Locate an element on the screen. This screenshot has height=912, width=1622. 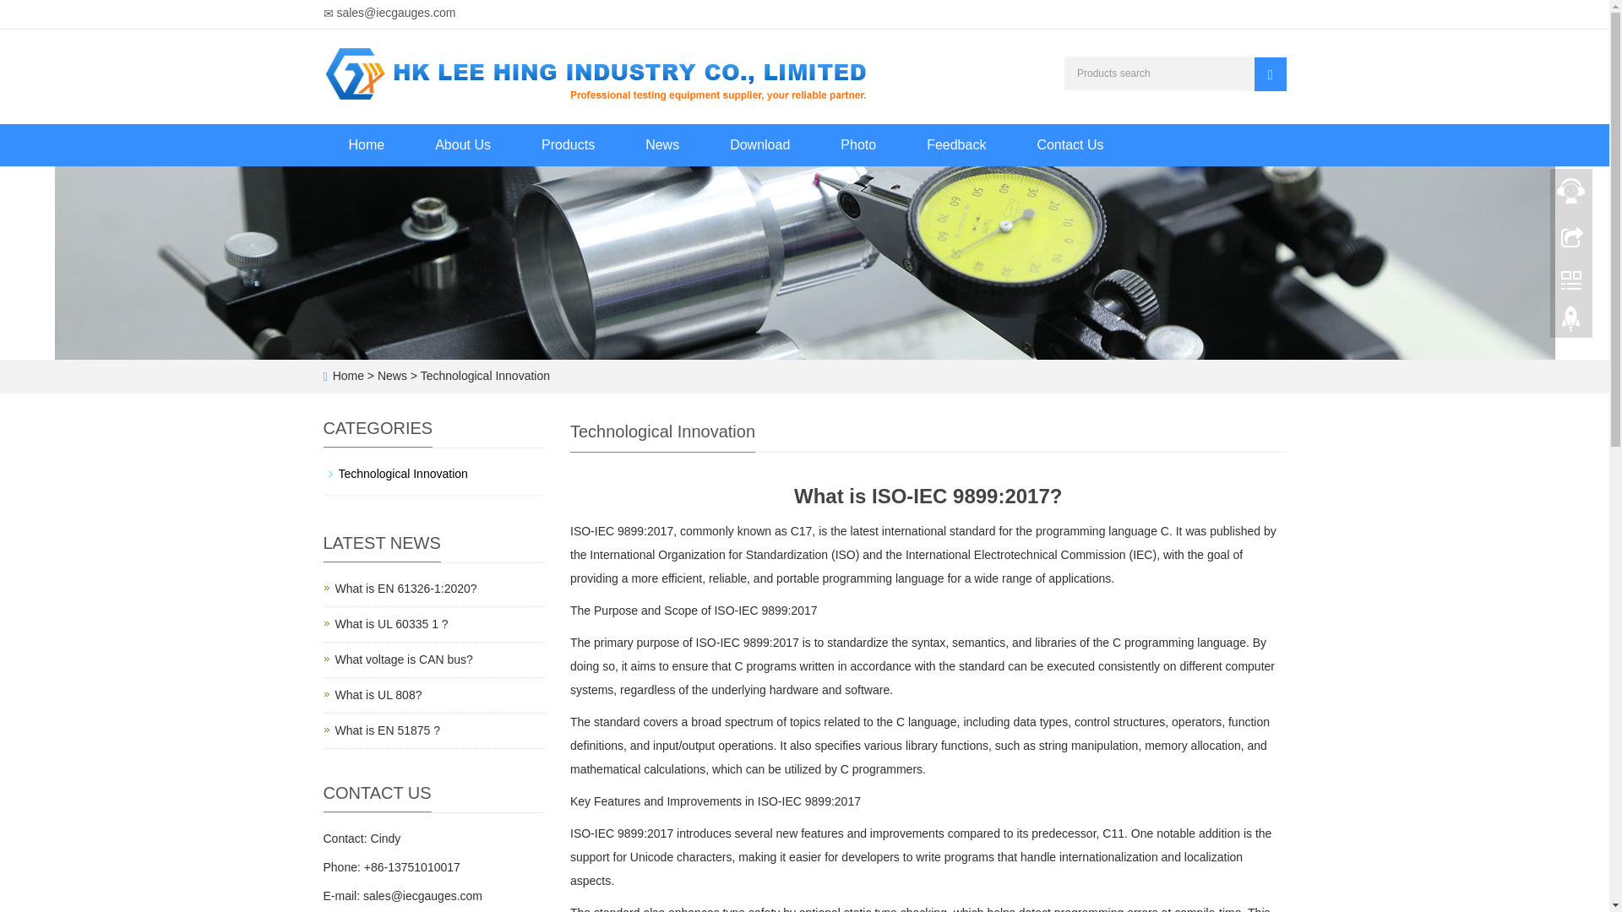
About Us is located at coordinates (387, 730).